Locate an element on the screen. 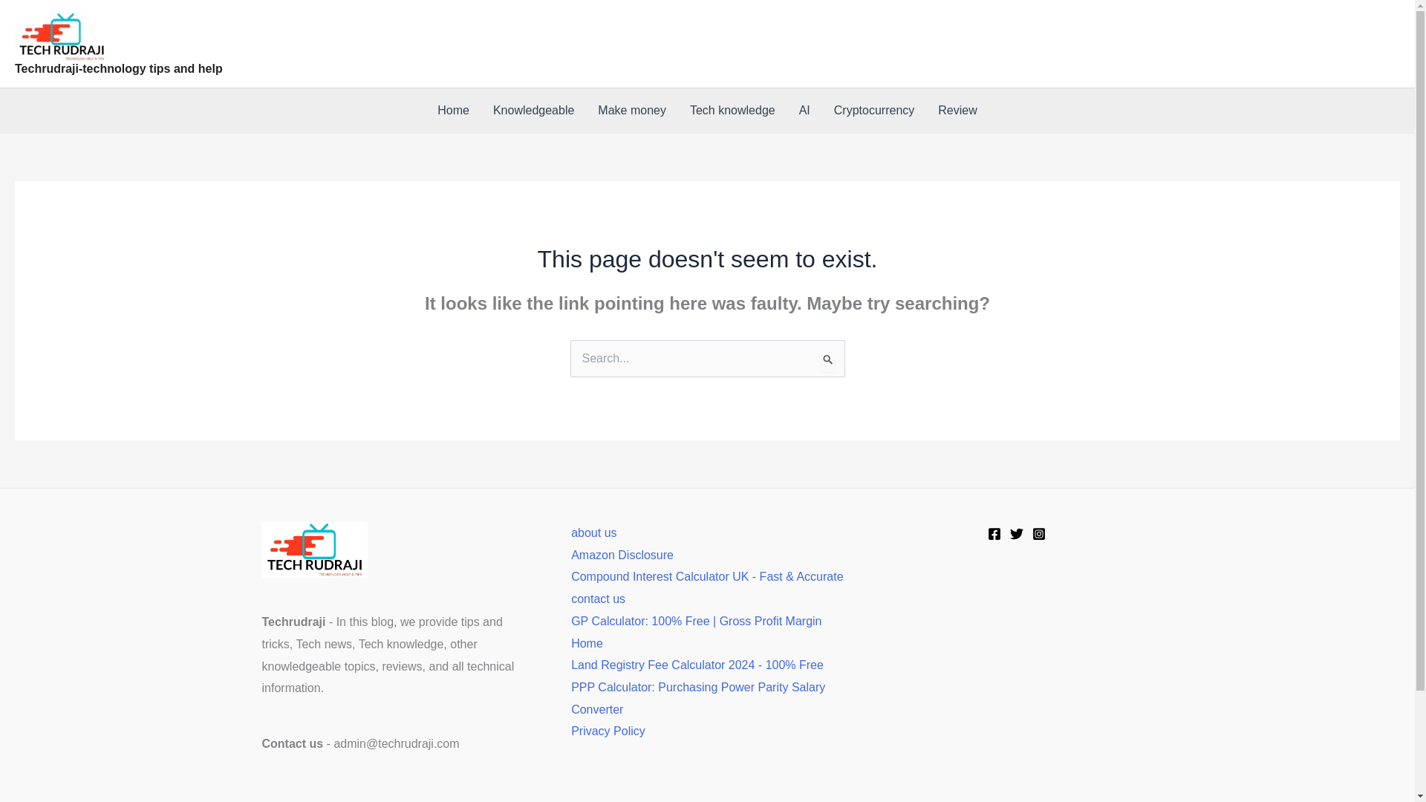 Image resolution: width=1426 pixels, height=802 pixels. Home is located at coordinates (453, 110).